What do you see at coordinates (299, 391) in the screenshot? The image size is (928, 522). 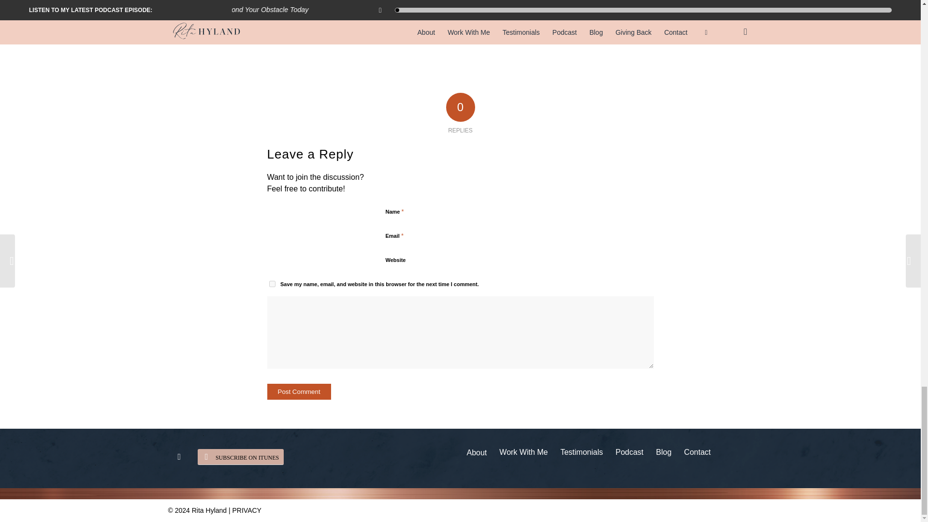 I see `Post Comment` at bounding box center [299, 391].